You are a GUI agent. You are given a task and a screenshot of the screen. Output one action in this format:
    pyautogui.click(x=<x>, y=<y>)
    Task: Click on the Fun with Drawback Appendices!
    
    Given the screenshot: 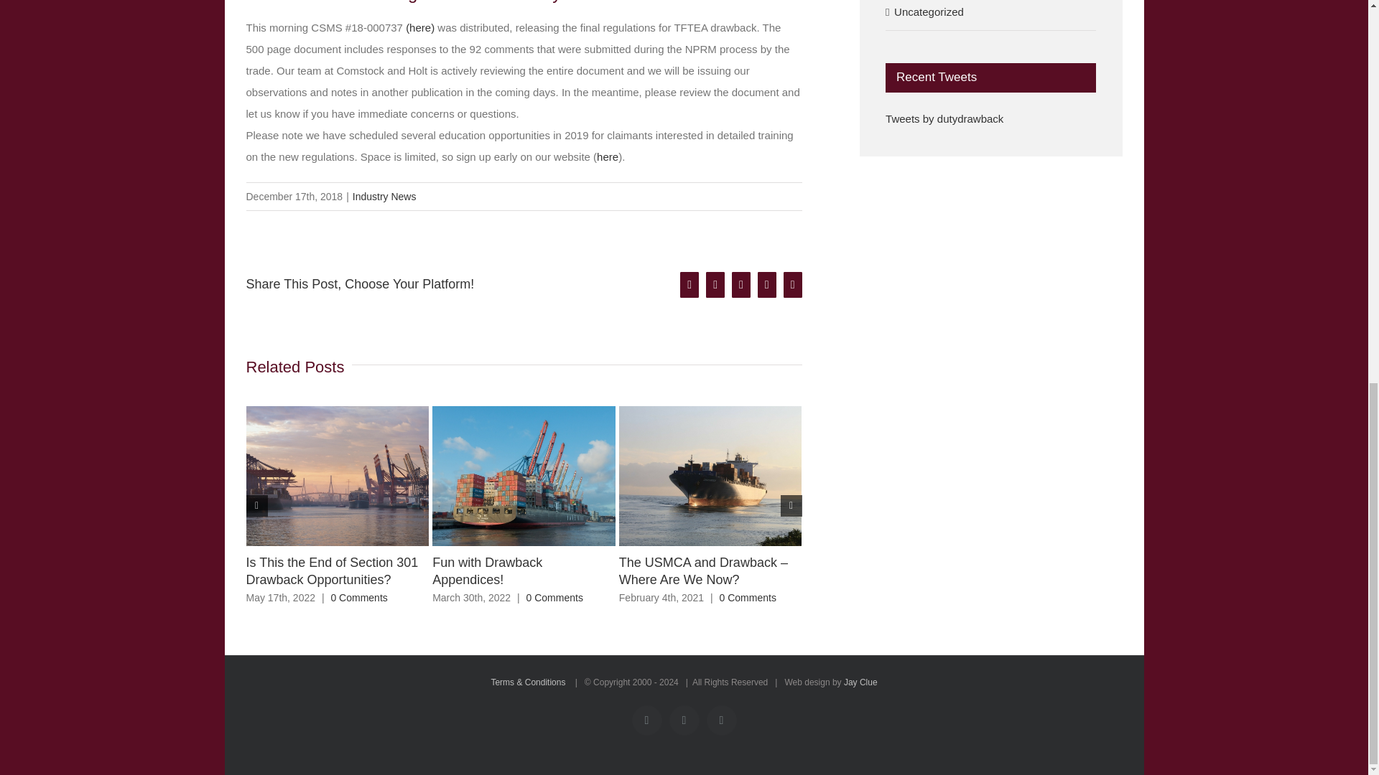 What is the action you would take?
    pyautogui.click(x=487, y=571)
    